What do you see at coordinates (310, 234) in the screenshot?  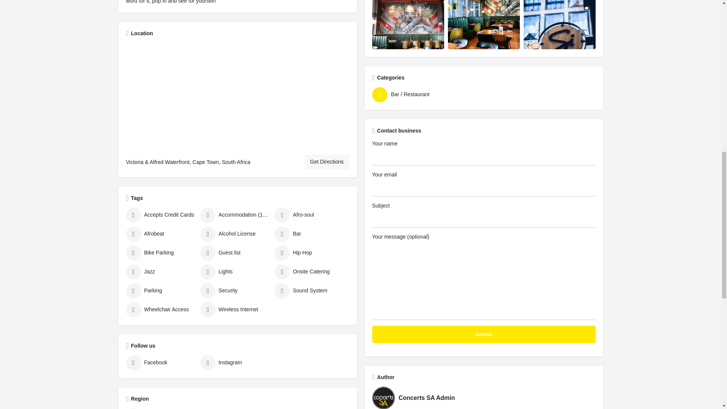 I see `Bar` at bounding box center [310, 234].